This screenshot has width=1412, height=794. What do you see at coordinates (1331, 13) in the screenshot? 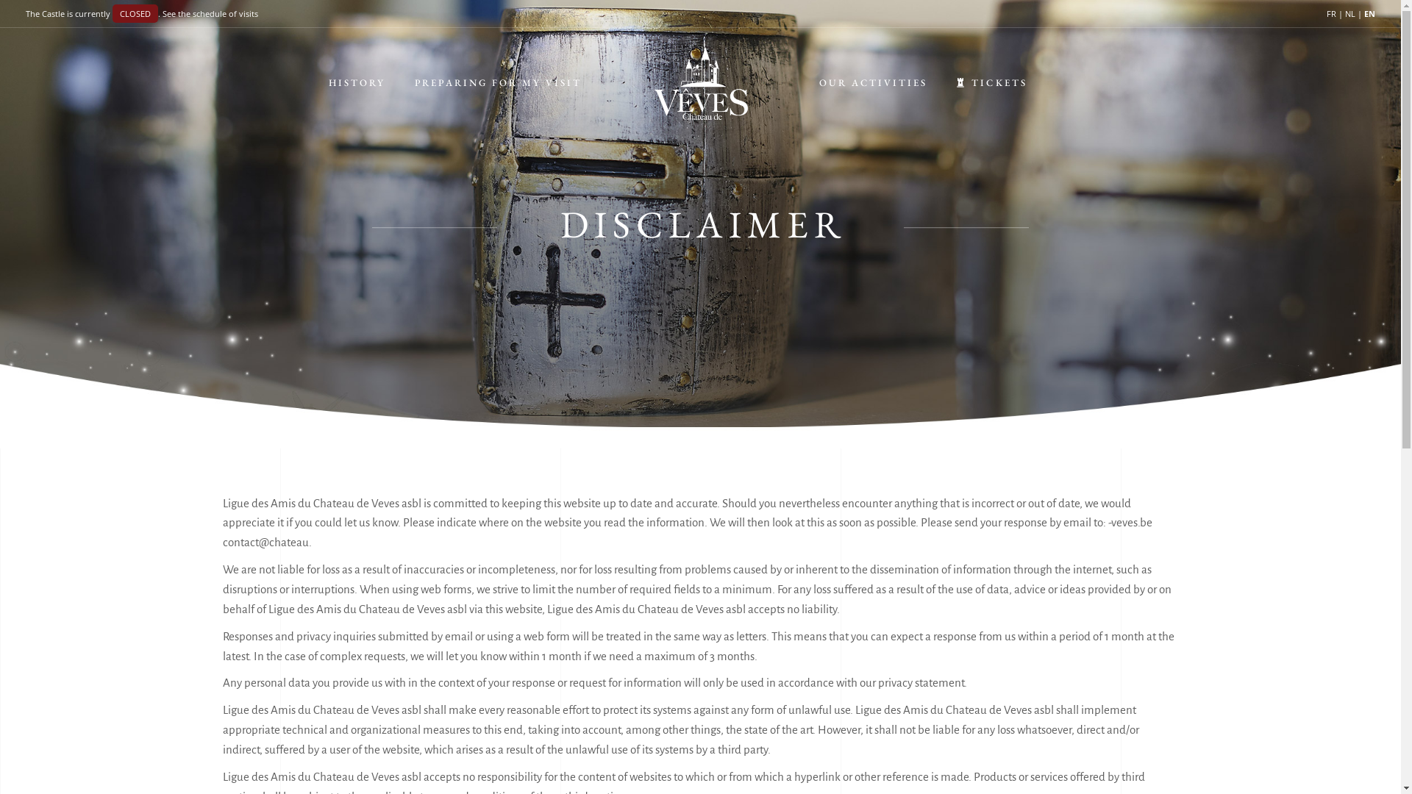
I see `FR` at bounding box center [1331, 13].